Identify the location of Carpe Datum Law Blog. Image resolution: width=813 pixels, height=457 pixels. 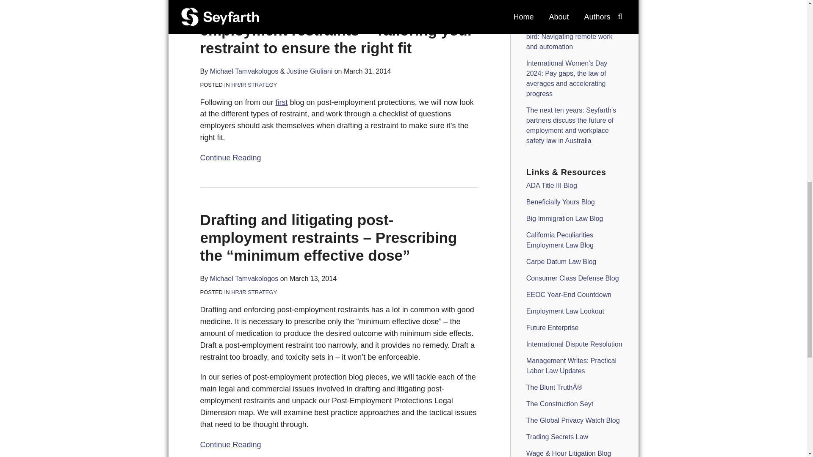
(561, 262).